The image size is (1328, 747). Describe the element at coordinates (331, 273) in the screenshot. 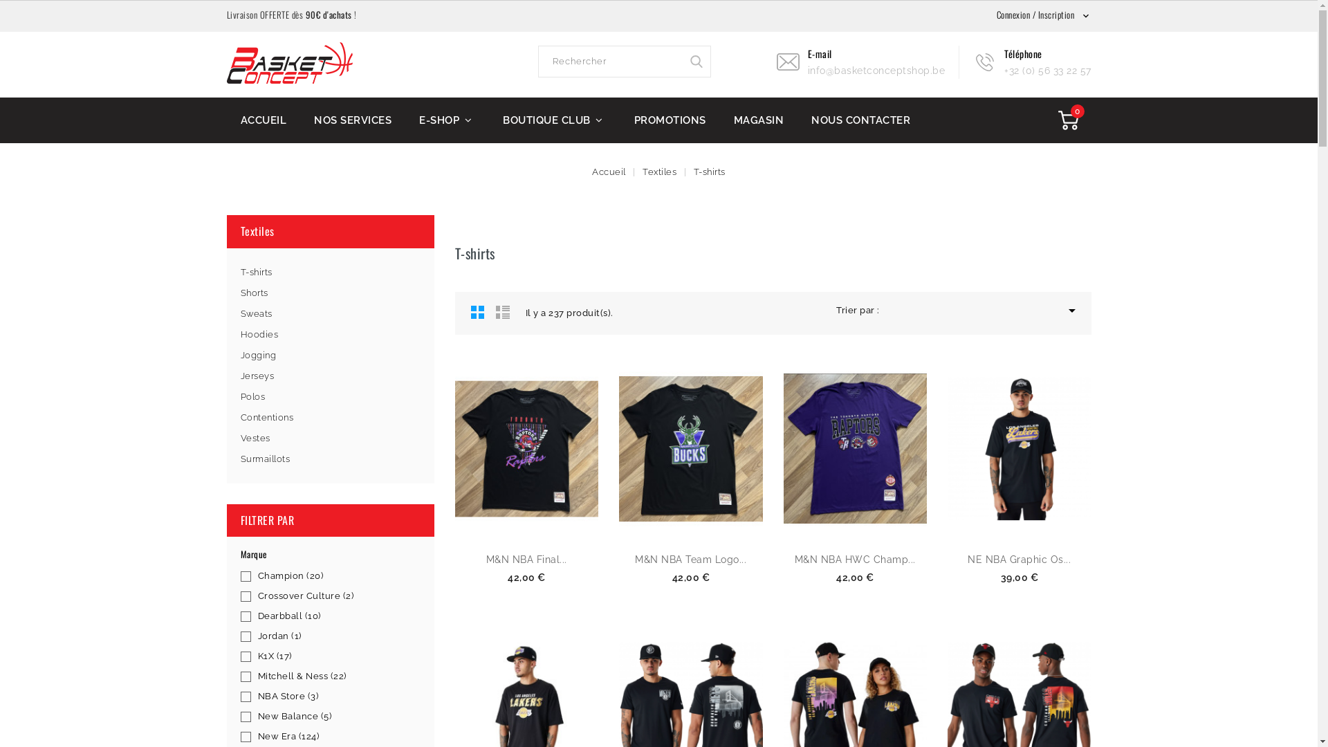

I see `T-shirts` at that location.